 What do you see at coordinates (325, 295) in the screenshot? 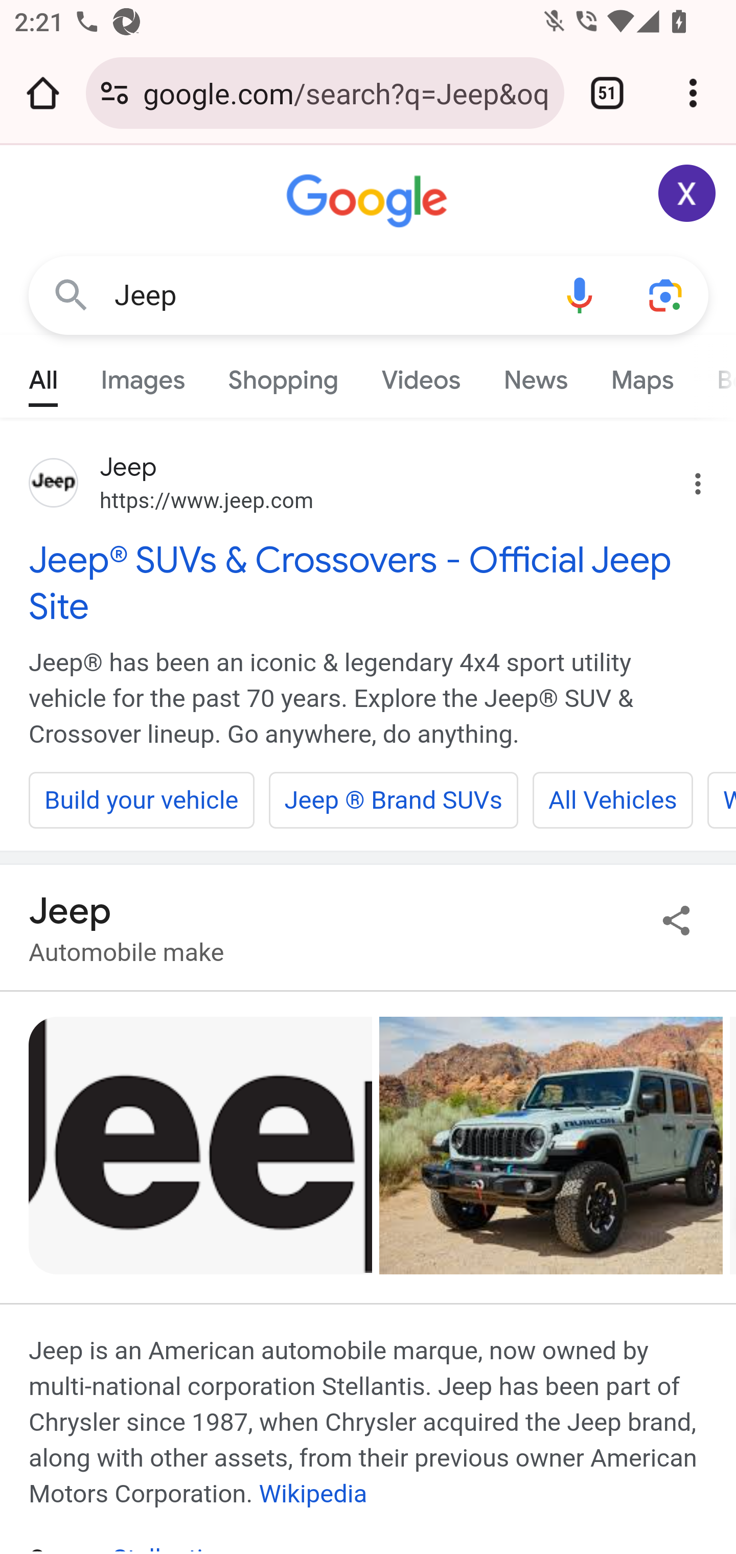
I see `Jeep` at bounding box center [325, 295].